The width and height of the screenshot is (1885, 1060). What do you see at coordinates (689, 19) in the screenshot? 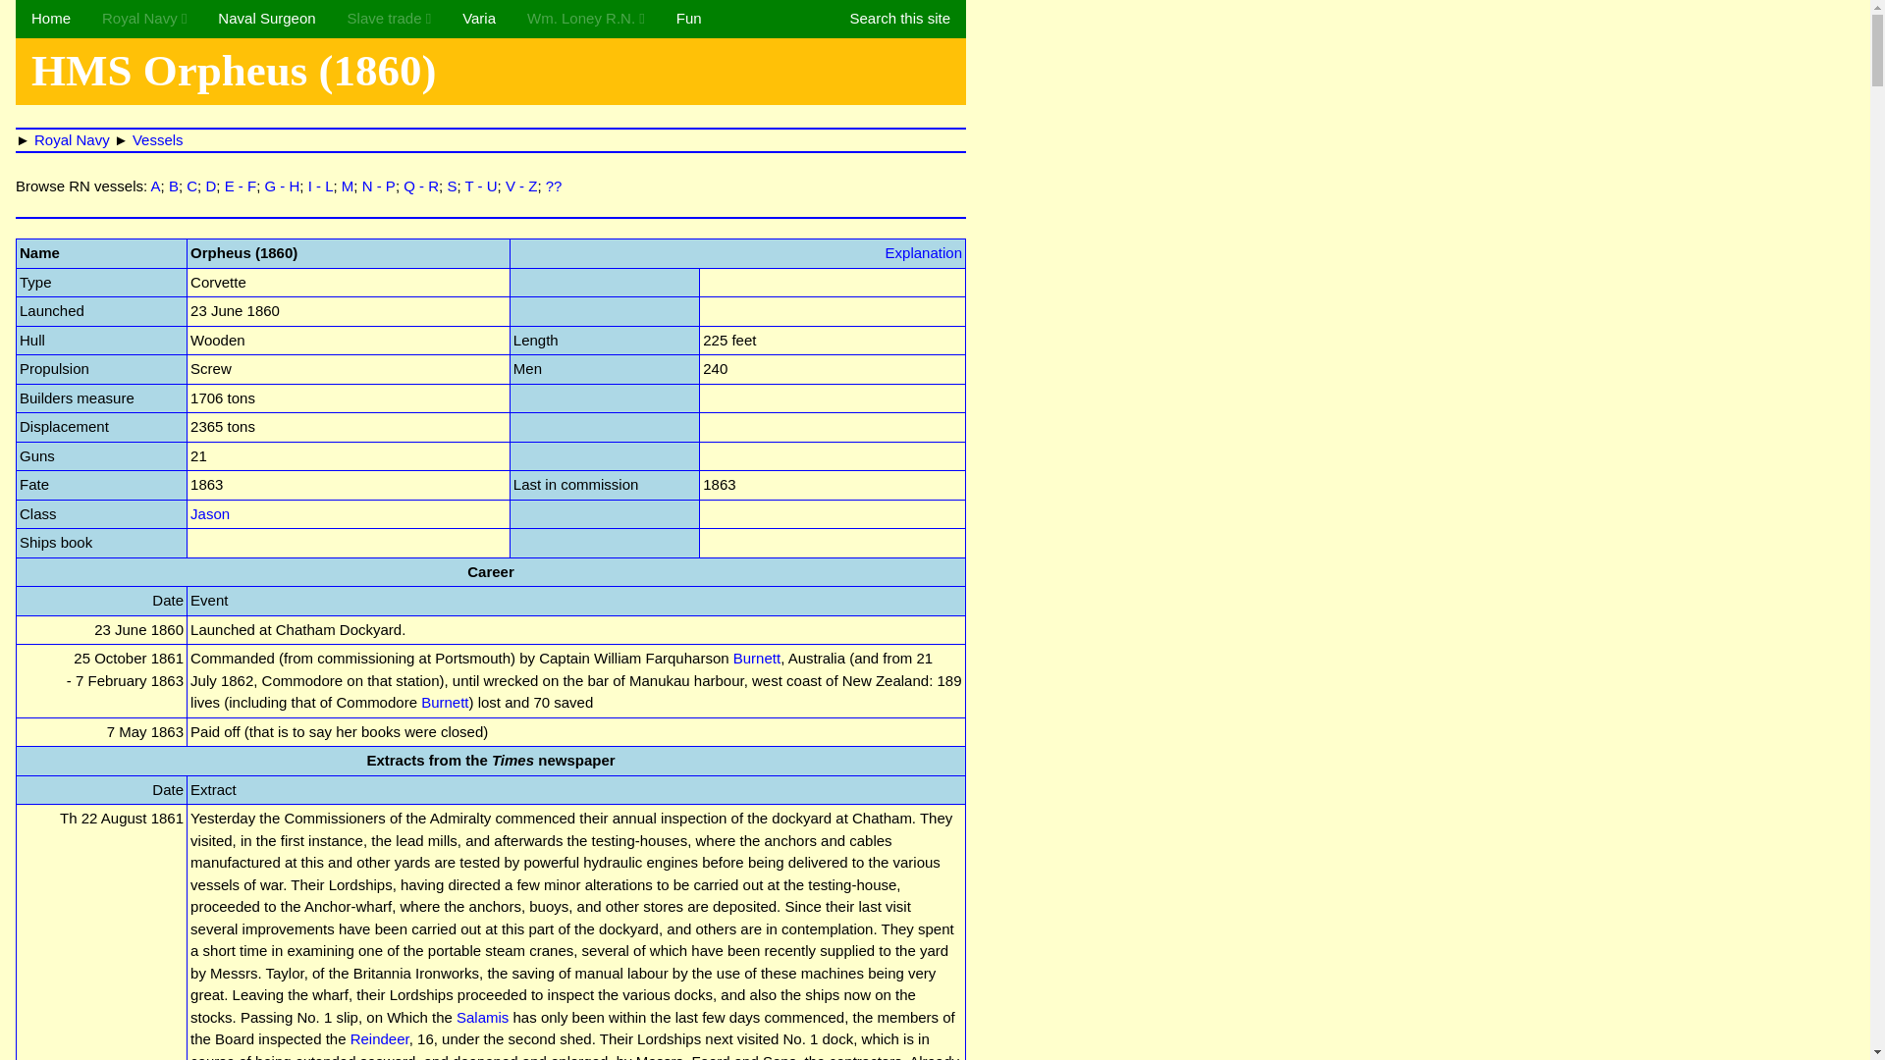
I see `Fun` at bounding box center [689, 19].